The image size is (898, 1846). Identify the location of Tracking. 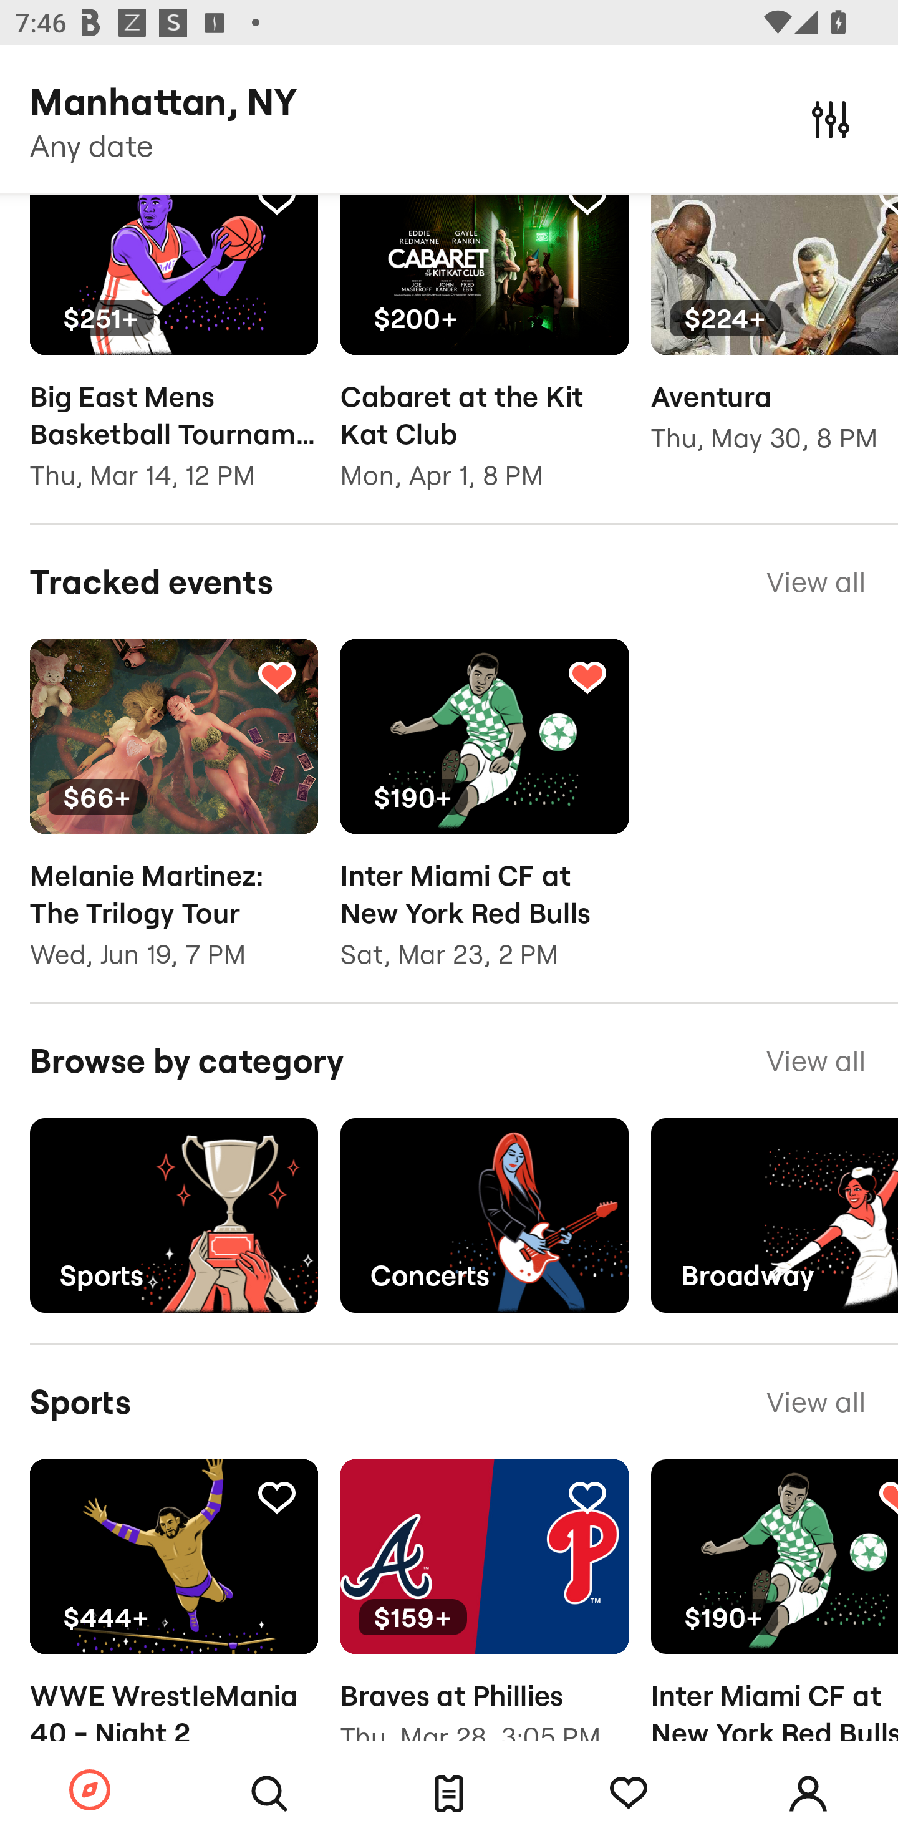
(587, 206).